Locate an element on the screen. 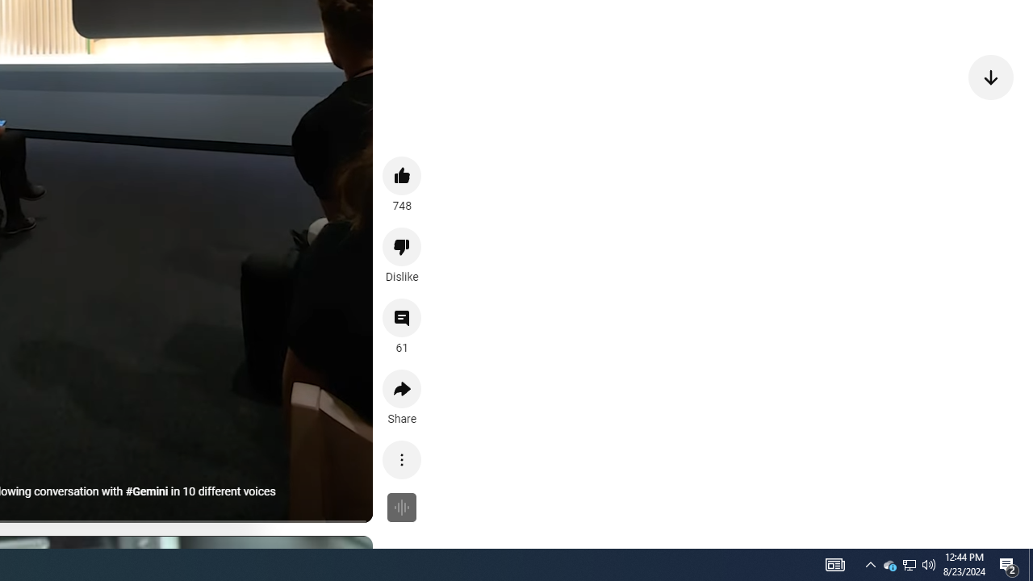 The image size is (1033, 581). #Gemini is located at coordinates (146, 491).